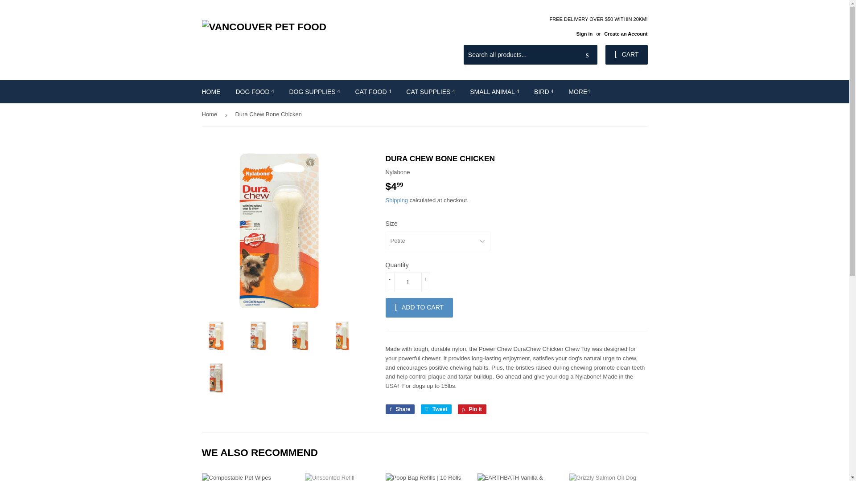 The width and height of the screenshot is (856, 481). Describe the element at coordinates (584, 34) in the screenshot. I see `Sign in` at that location.